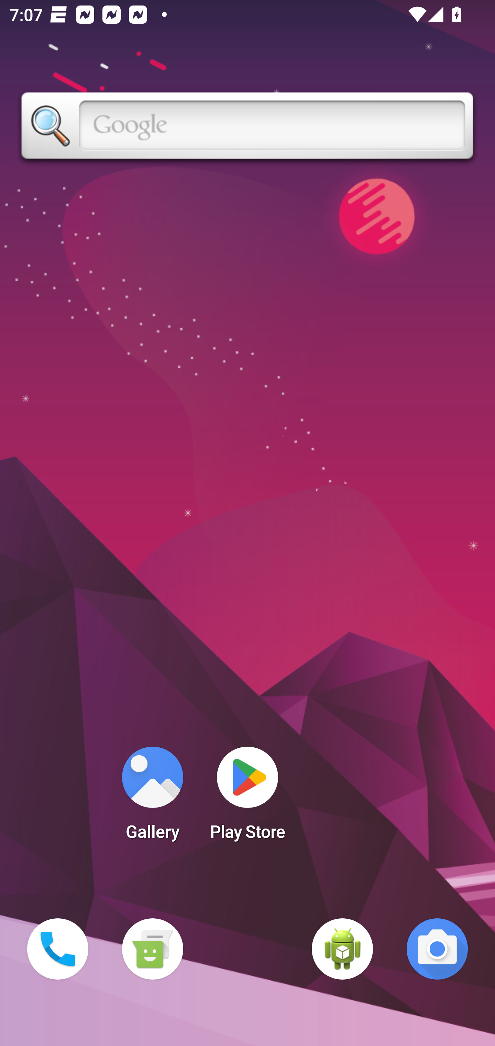 The height and width of the screenshot is (1046, 495). What do you see at coordinates (152, 949) in the screenshot?
I see `Messaging` at bounding box center [152, 949].